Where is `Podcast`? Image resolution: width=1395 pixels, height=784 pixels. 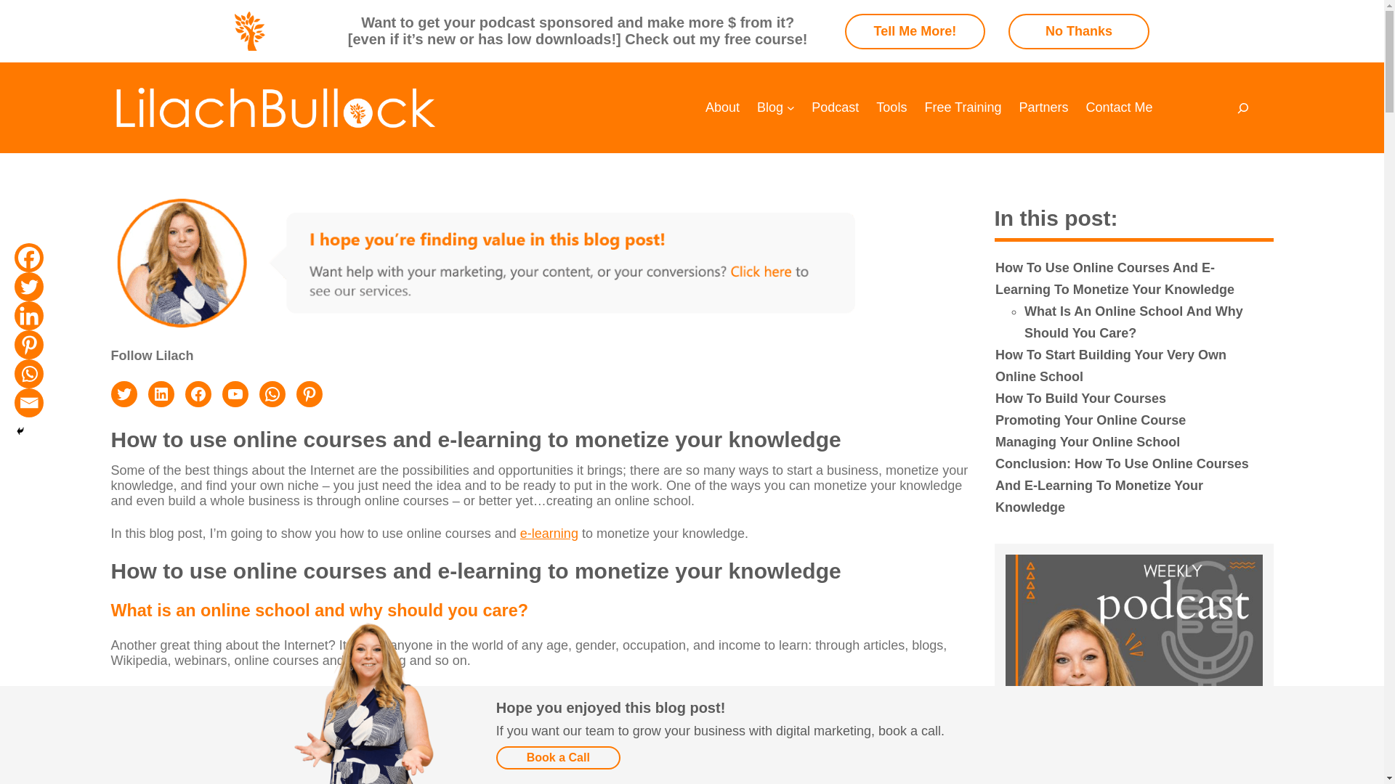 Podcast is located at coordinates (836, 107).